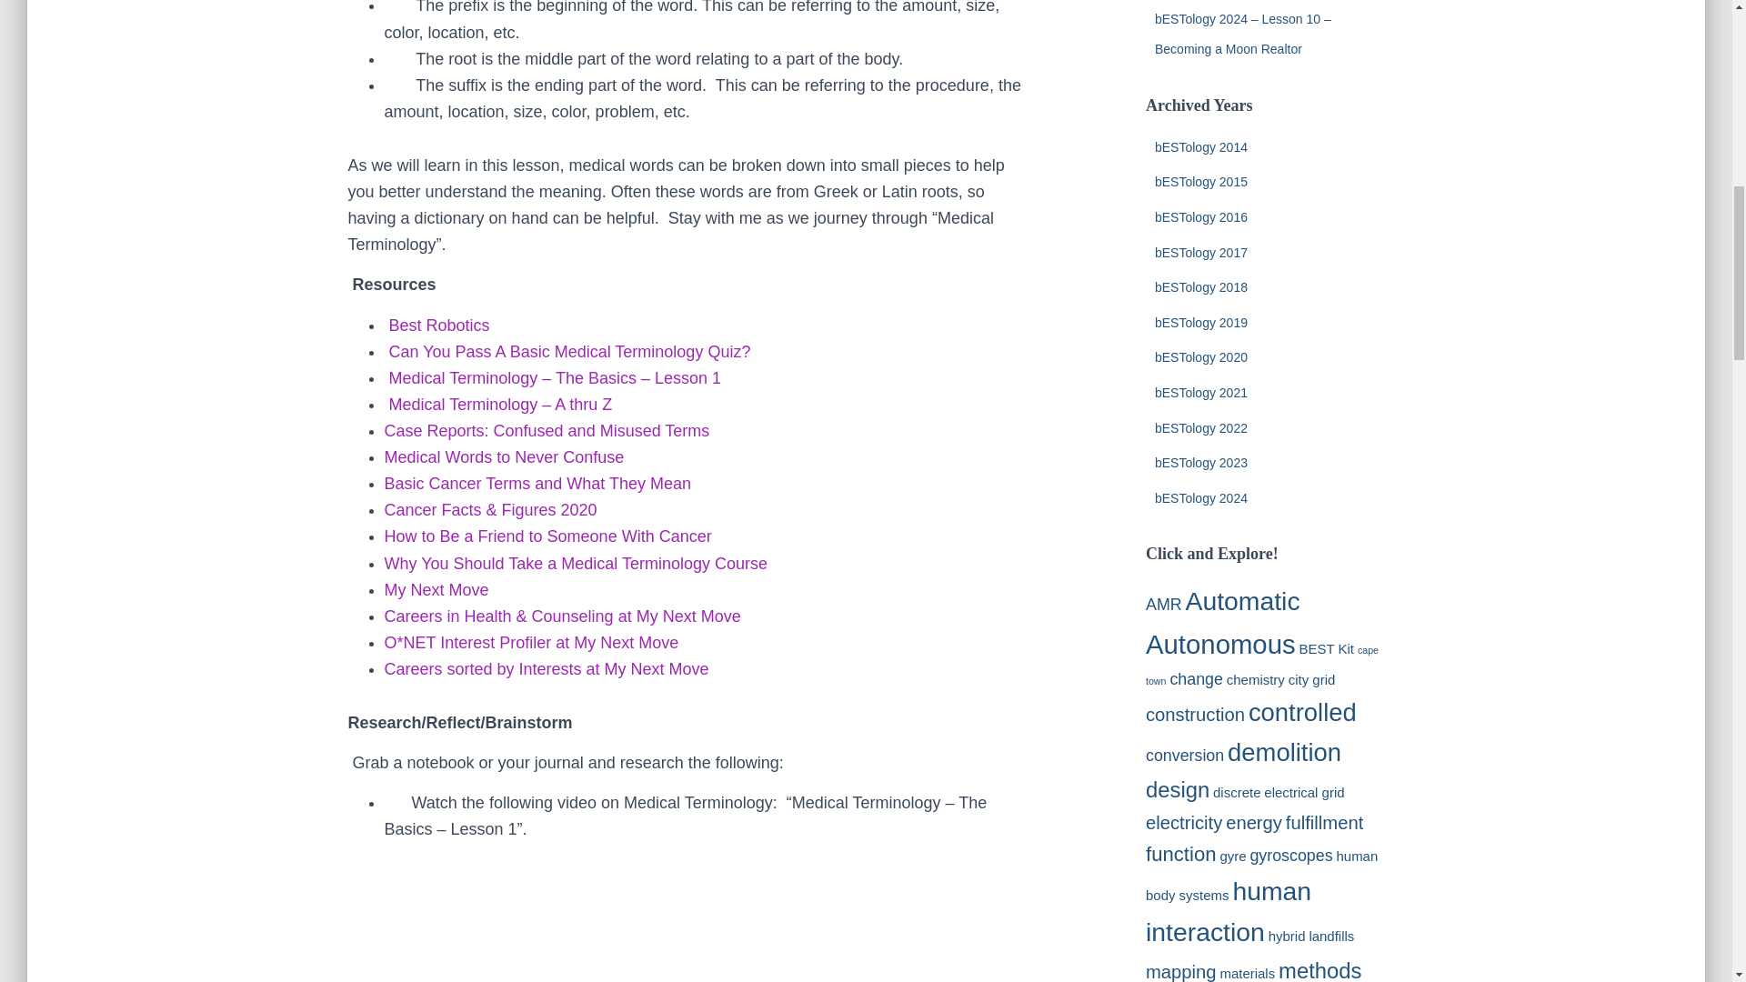  Describe the element at coordinates (576, 564) in the screenshot. I see `Why You Should Take a Medical Terminology Course` at that location.